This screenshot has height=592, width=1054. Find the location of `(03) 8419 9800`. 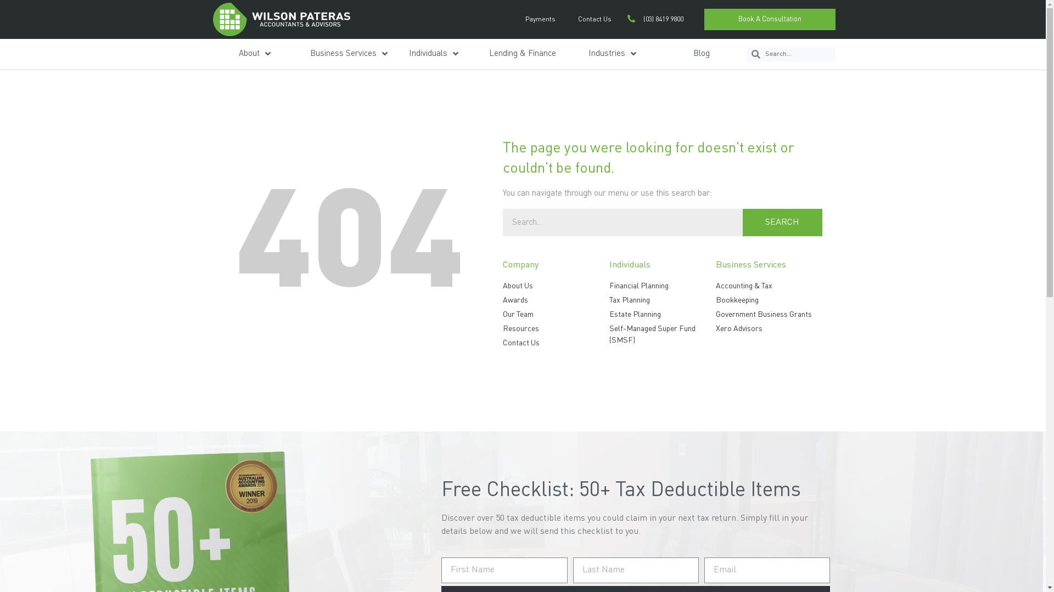

(03) 8419 9800 is located at coordinates (655, 20).